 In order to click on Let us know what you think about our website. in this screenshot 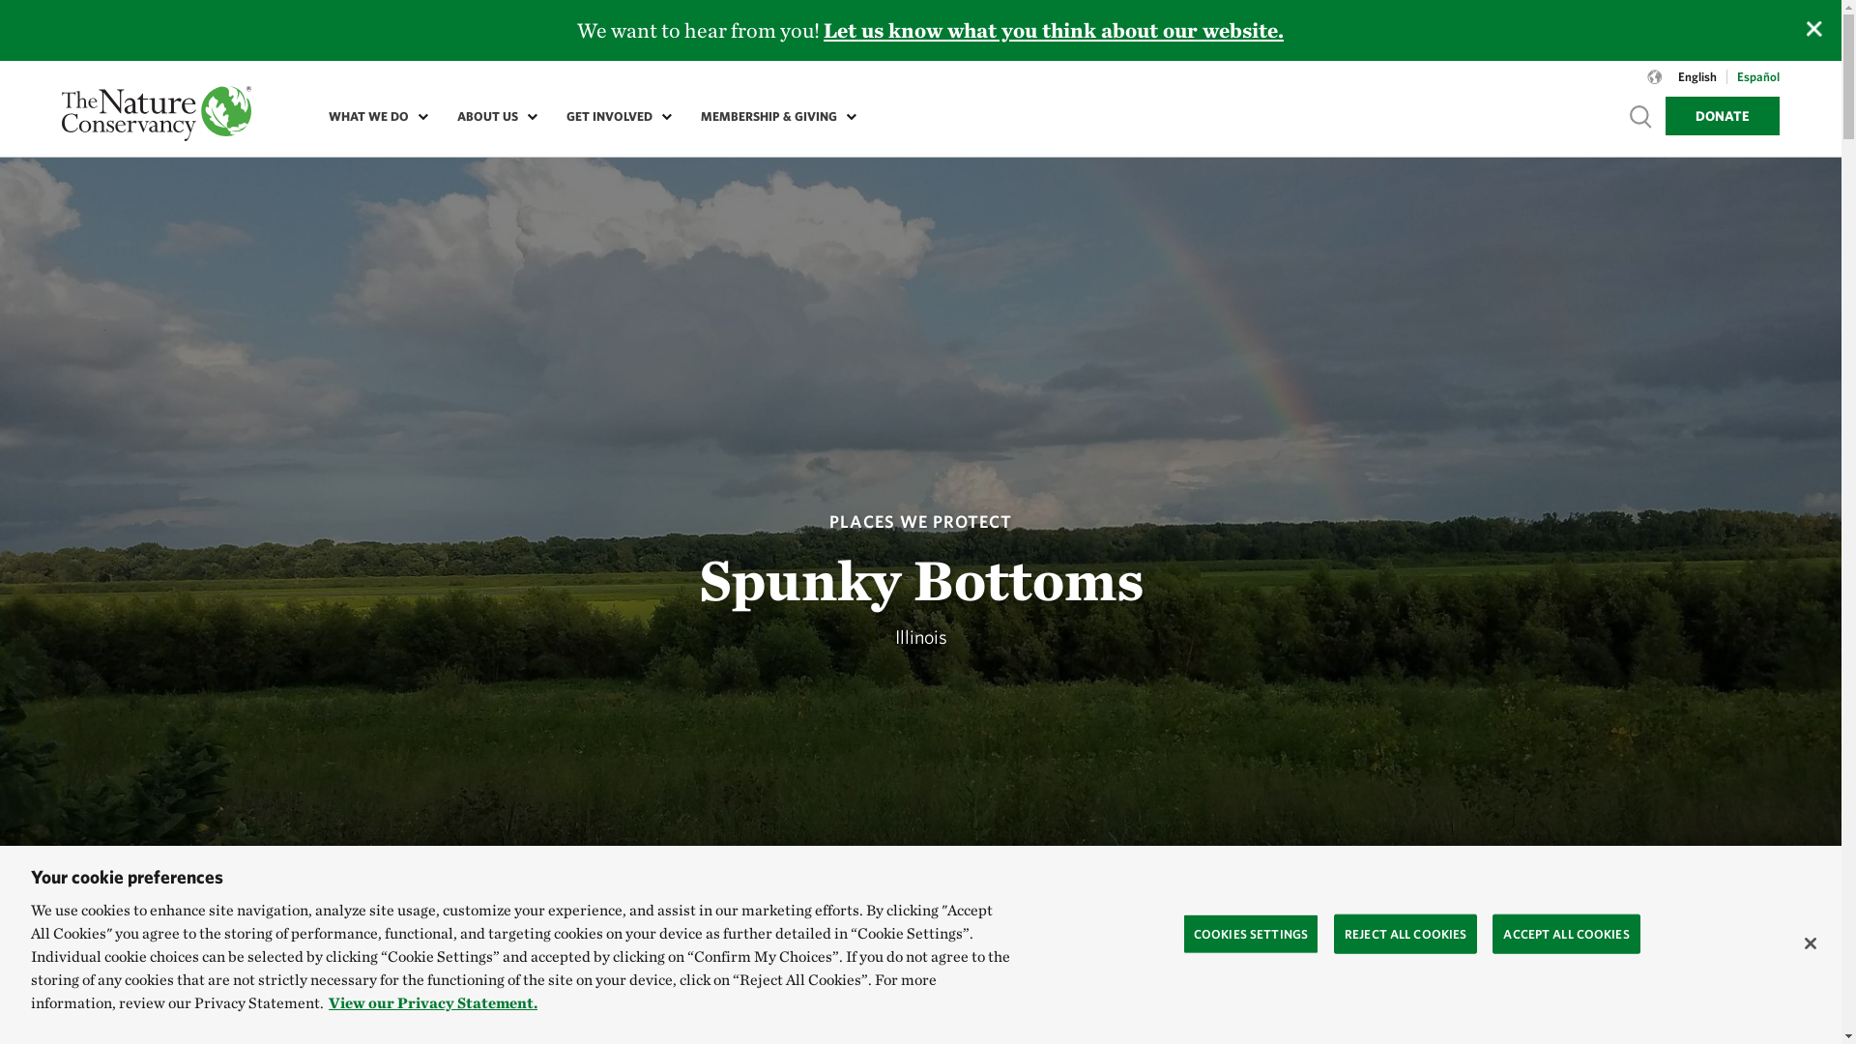, I will do `click(1056, 30)`.